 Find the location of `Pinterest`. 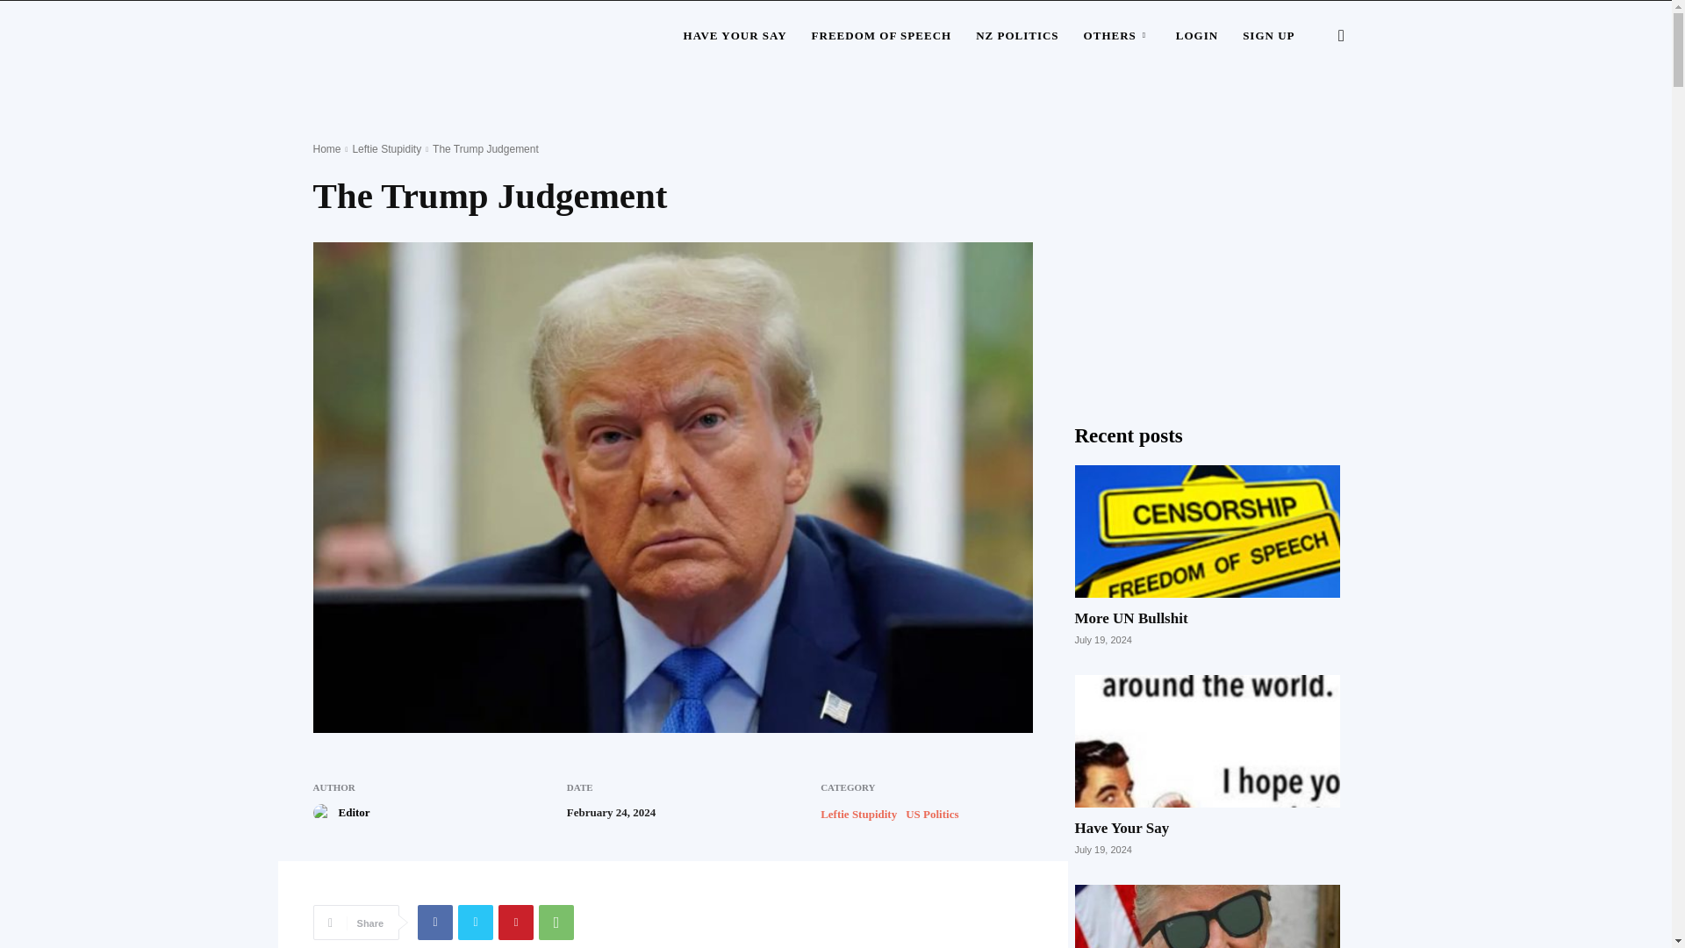

Pinterest is located at coordinates (516, 923).